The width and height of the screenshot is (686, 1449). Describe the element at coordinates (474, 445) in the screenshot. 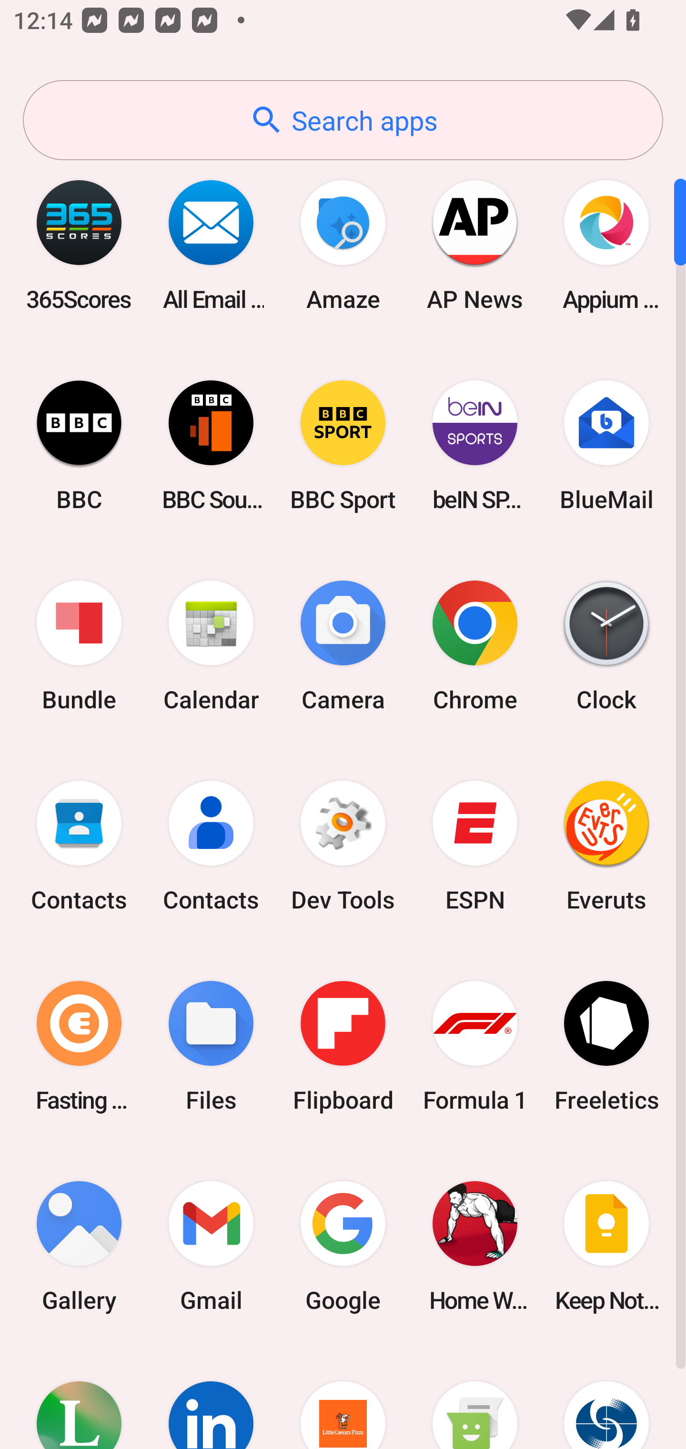

I see `beIN SPORTS` at that location.